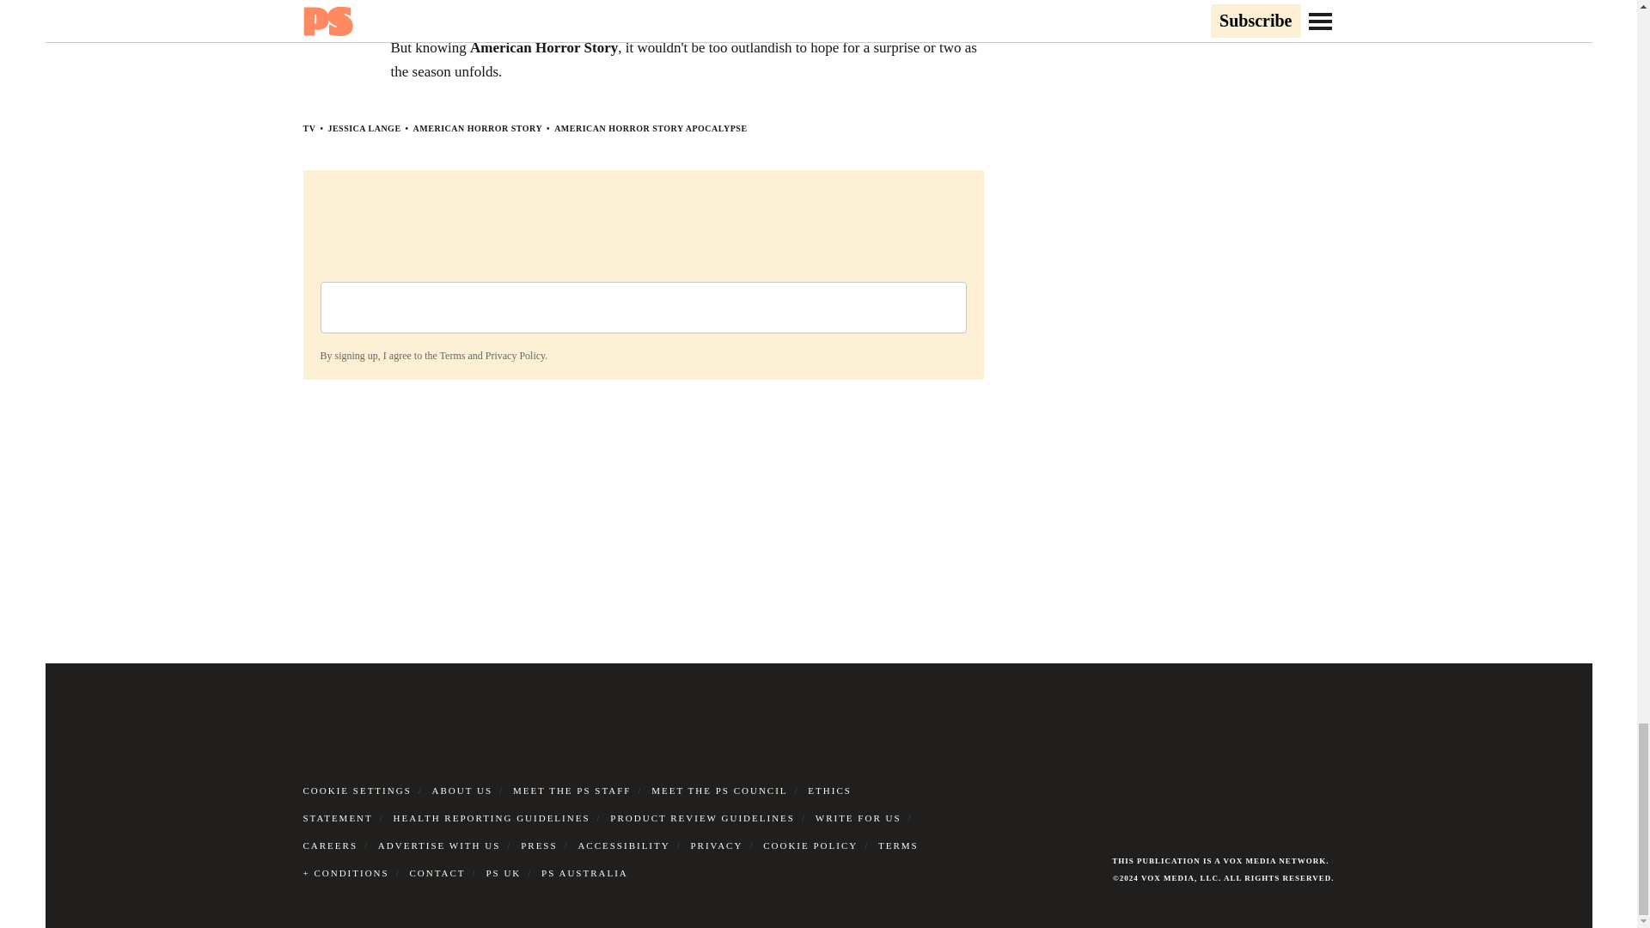 Image resolution: width=1650 pixels, height=928 pixels. I want to click on AMERICAN HORROR STORY, so click(478, 128).